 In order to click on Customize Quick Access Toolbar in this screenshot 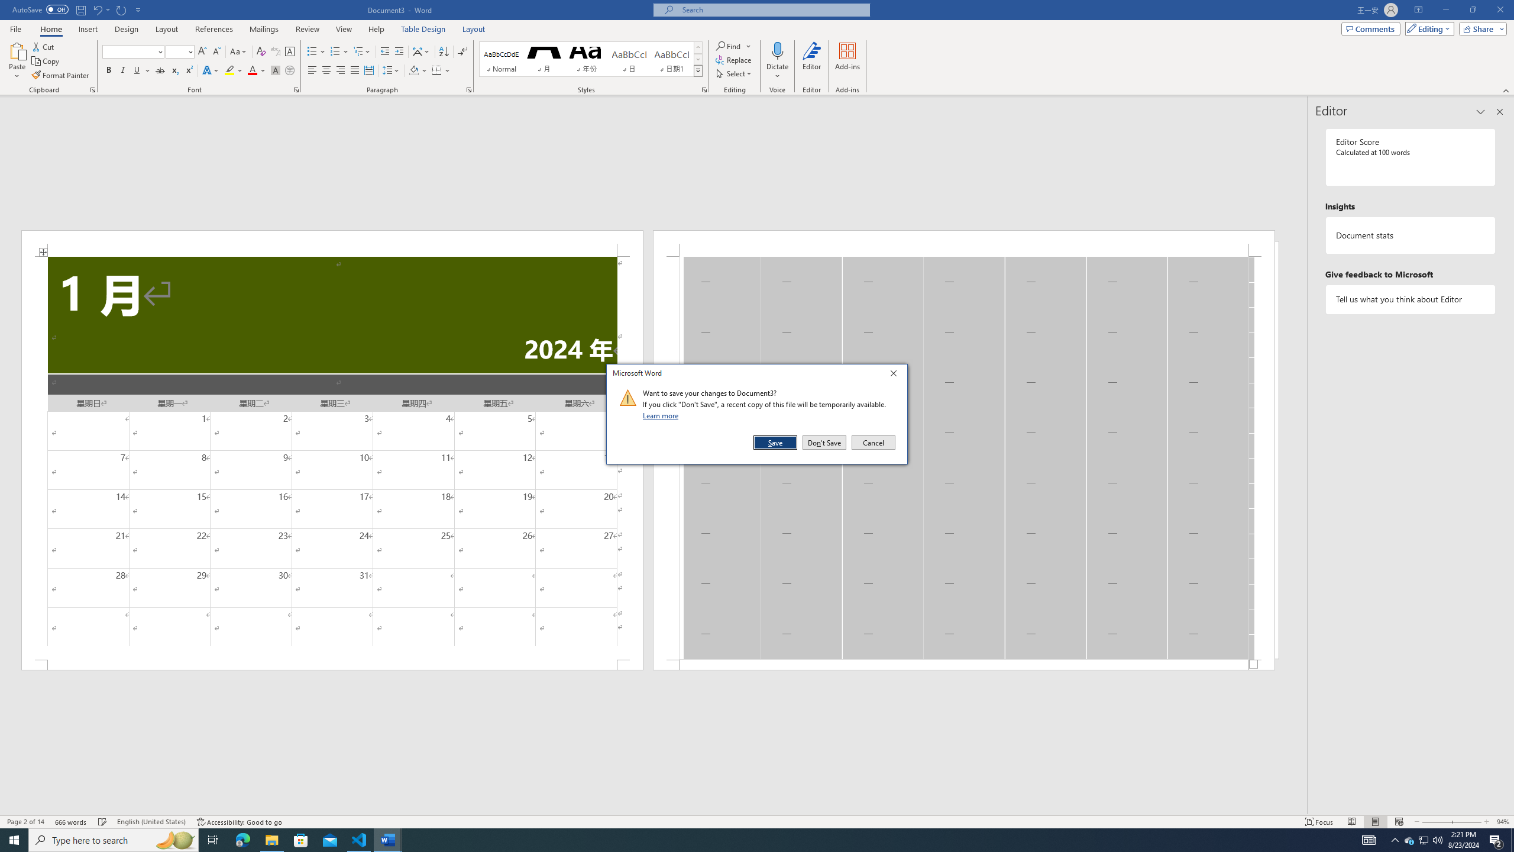, I will do `click(138, 9)`.